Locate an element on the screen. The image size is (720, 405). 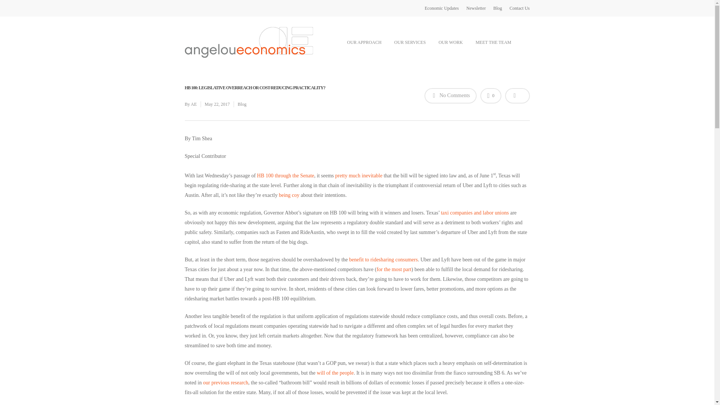
OUR SERVICES is located at coordinates (409, 42).